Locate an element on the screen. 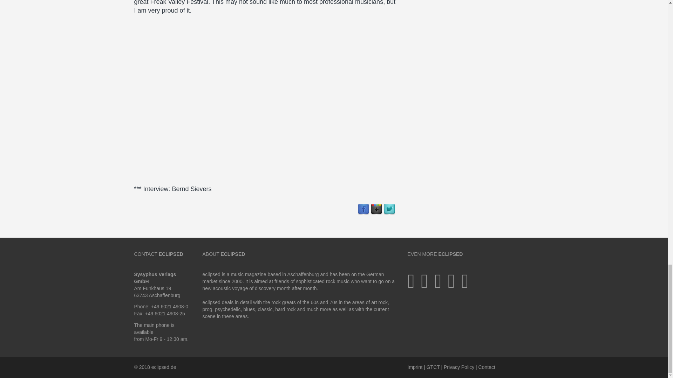 The height and width of the screenshot is (378, 673). Google Plus is located at coordinates (376, 209).